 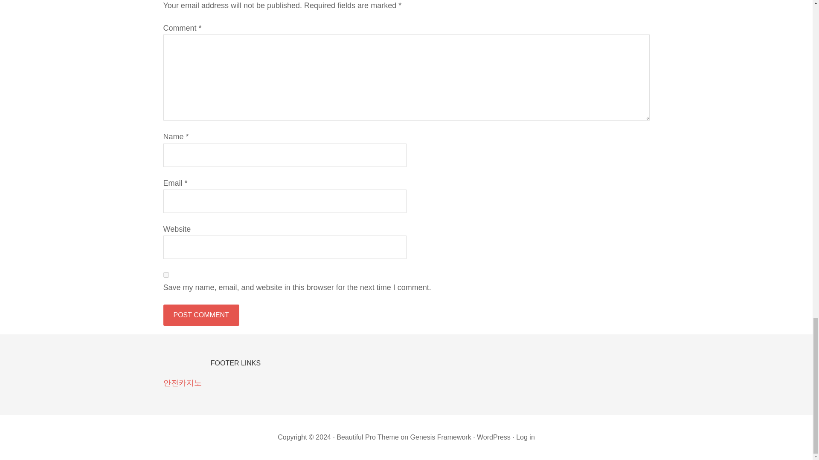 I want to click on Genesis Framework, so click(x=441, y=437).